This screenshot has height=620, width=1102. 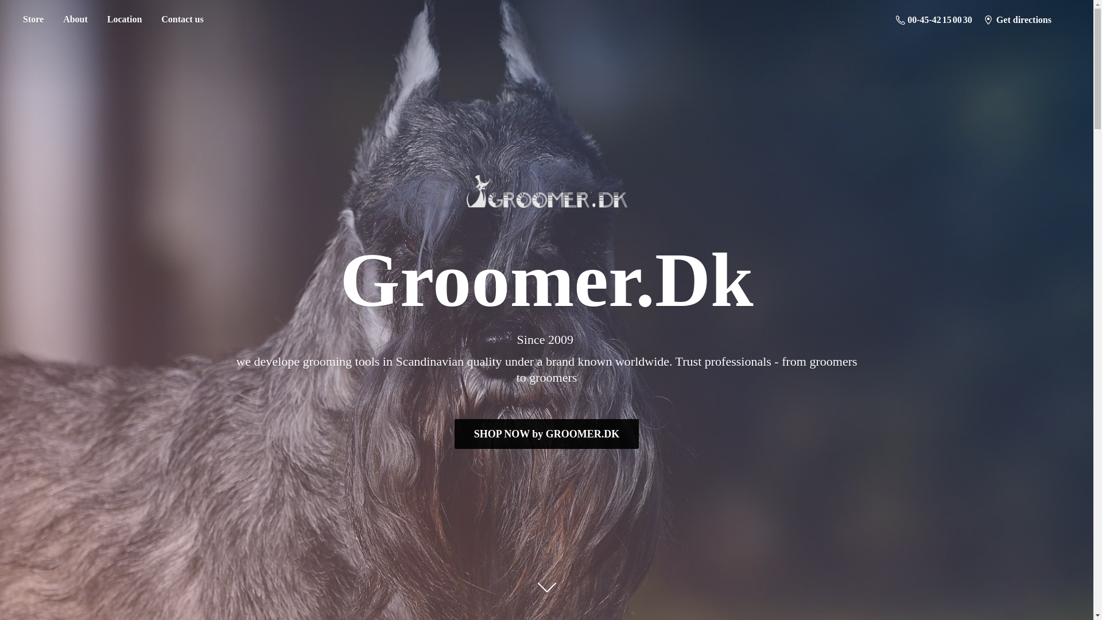 What do you see at coordinates (182, 20) in the screenshot?
I see `Contact us` at bounding box center [182, 20].